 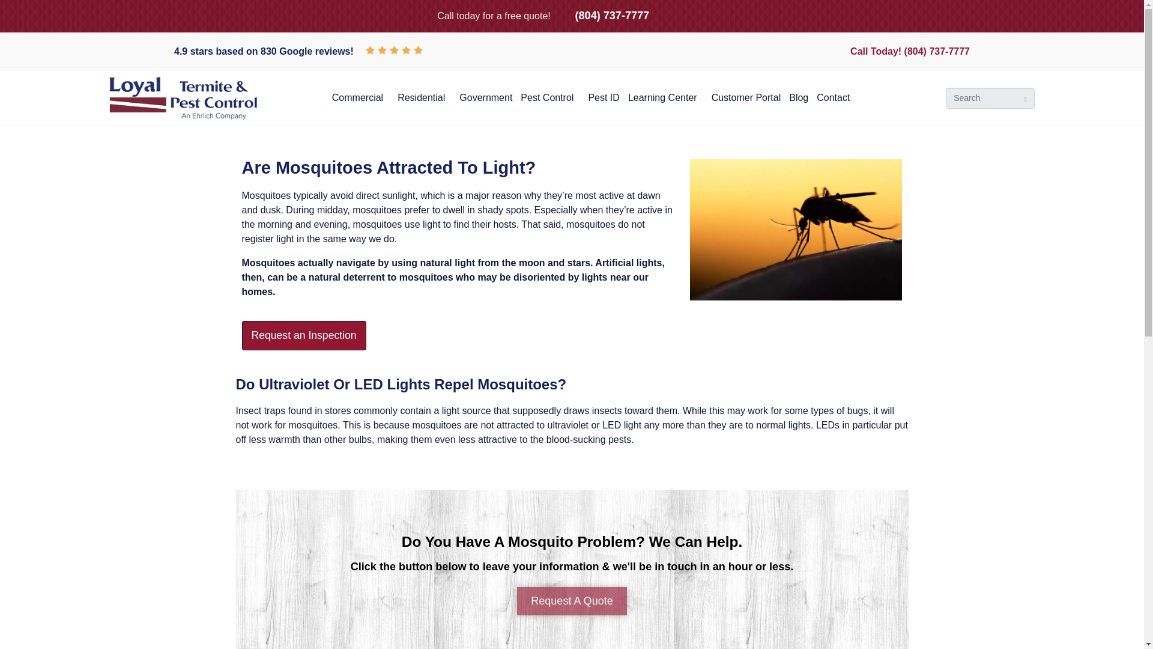 What do you see at coordinates (746, 97) in the screenshot?
I see `Customer Portal` at bounding box center [746, 97].